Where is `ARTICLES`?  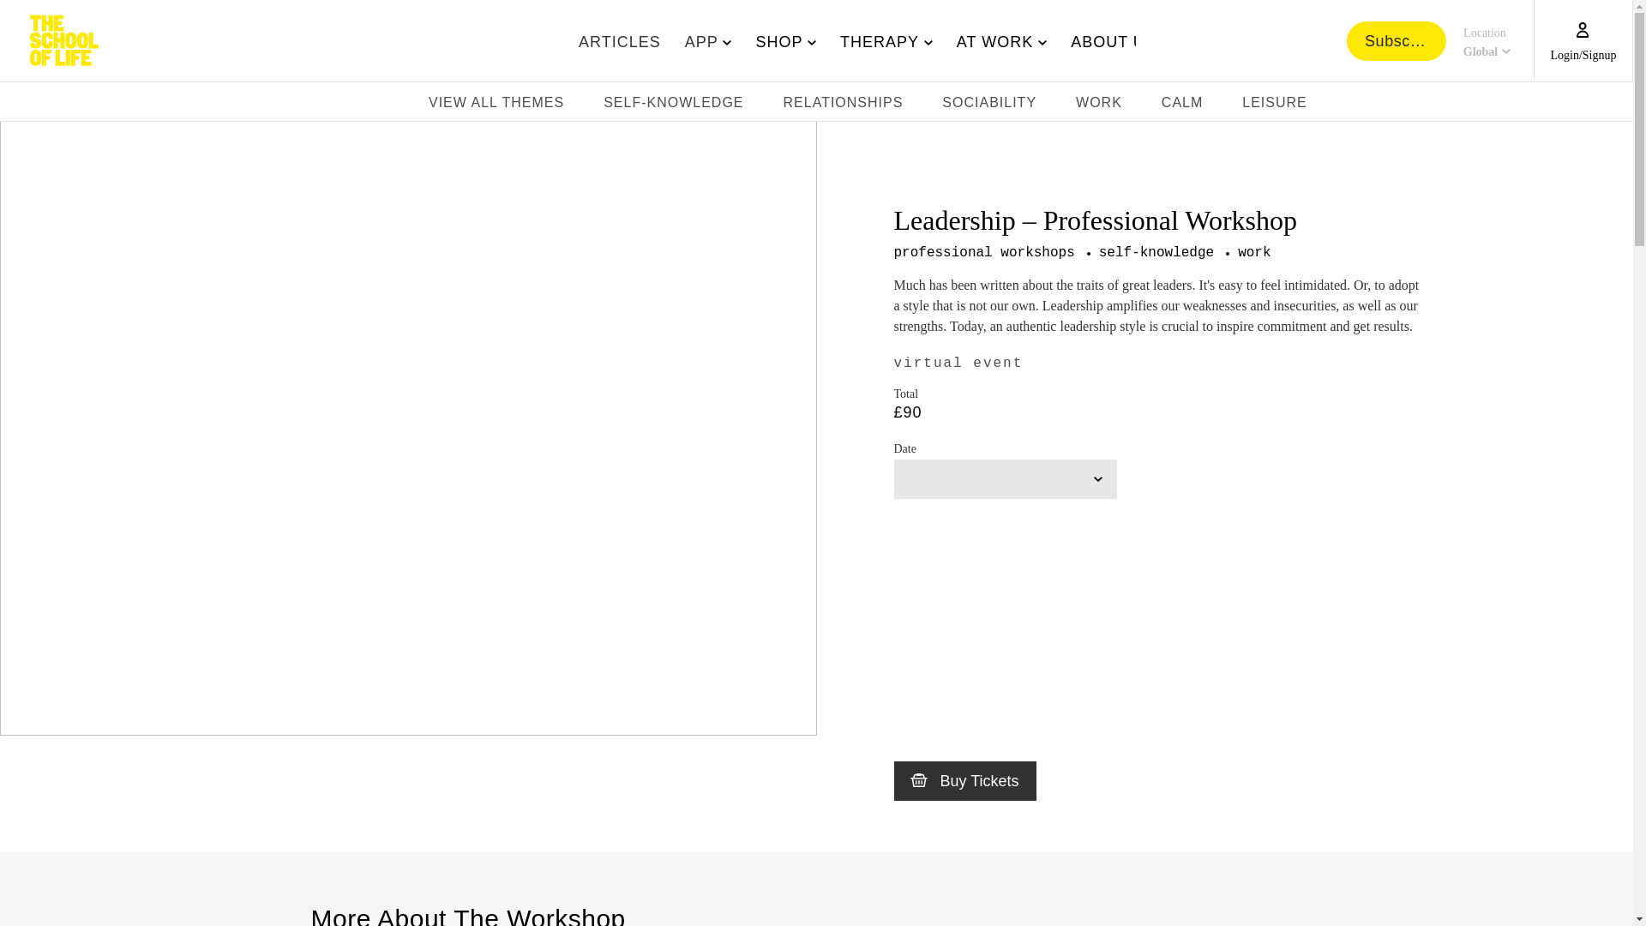
ARTICLES is located at coordinates (874, 41).